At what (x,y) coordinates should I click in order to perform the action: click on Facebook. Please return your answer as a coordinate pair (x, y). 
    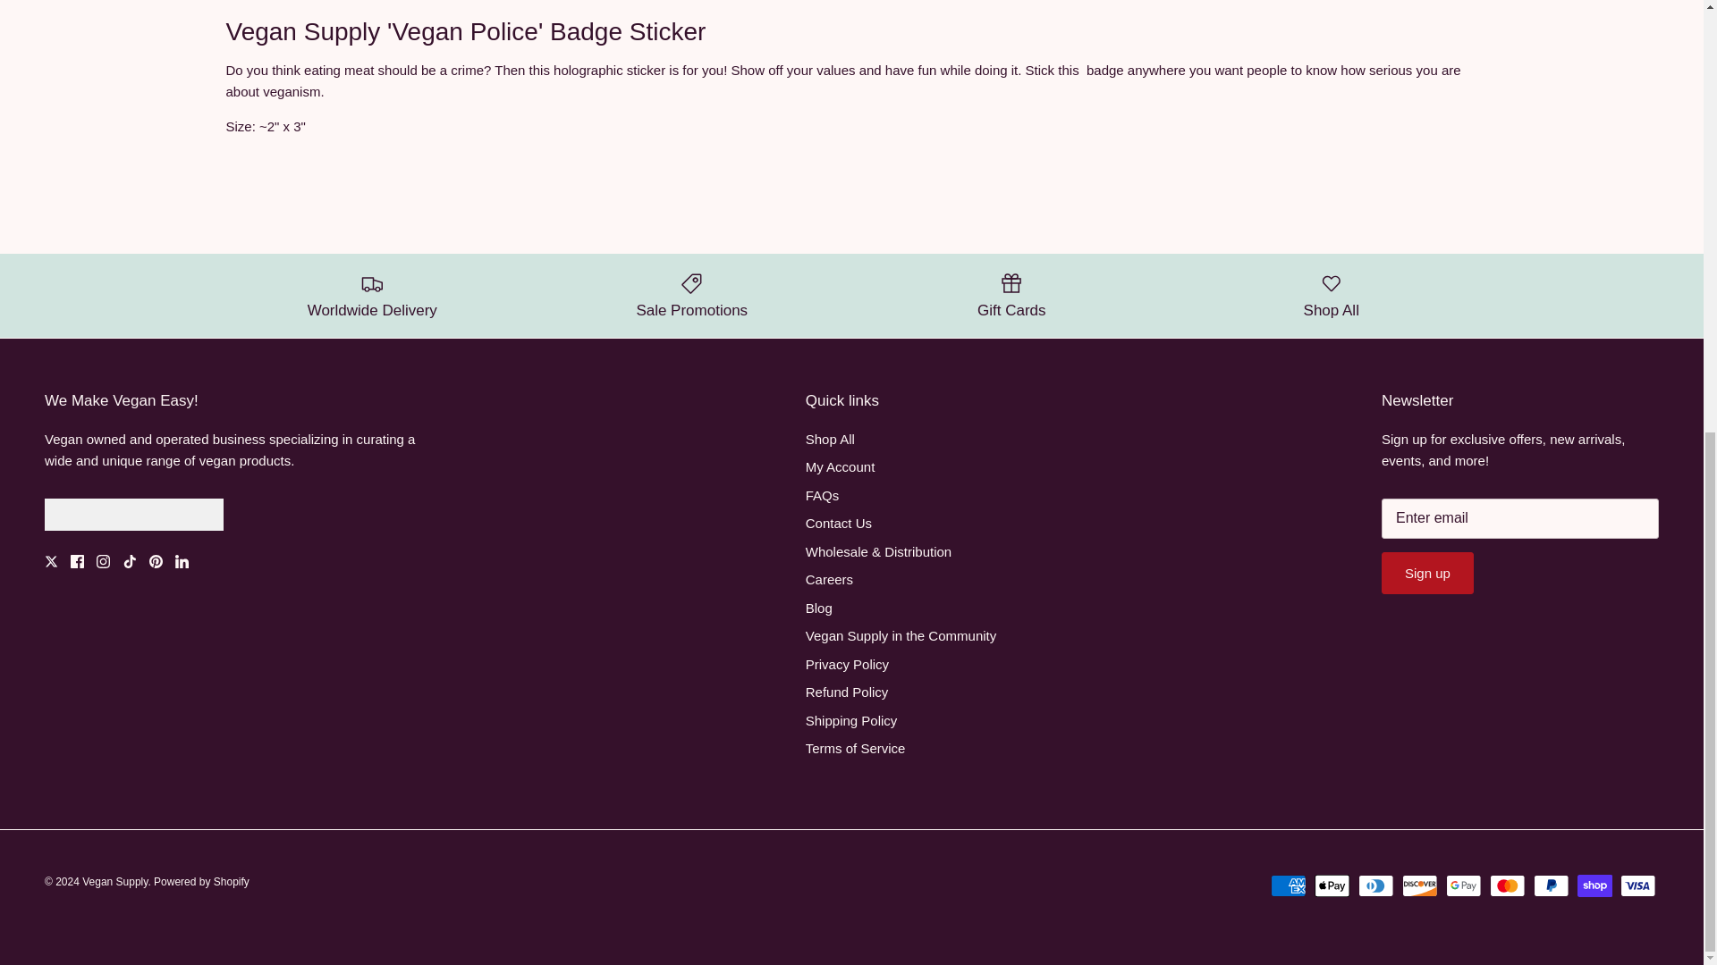
    Looking at the image, I should click on (77, 561).